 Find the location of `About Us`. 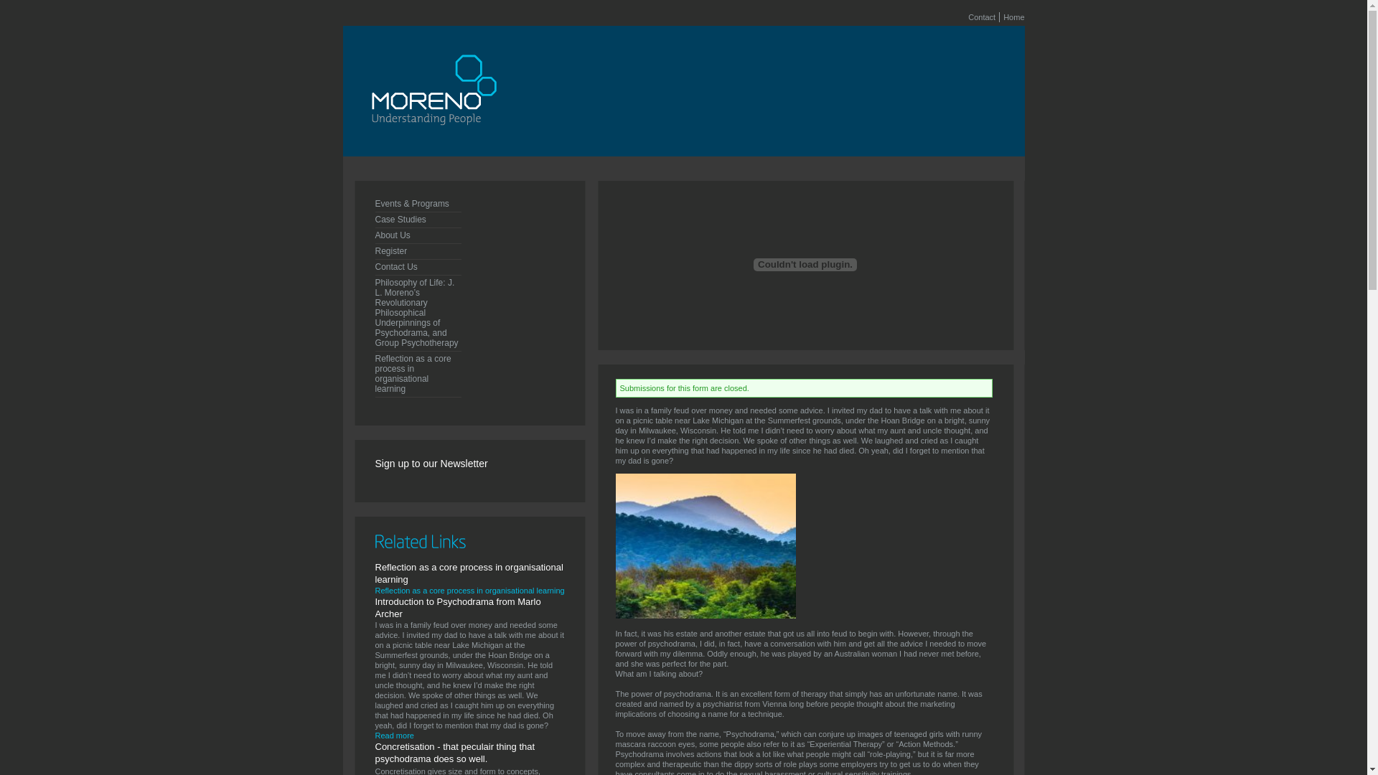

About Us is located at coordinates (418, 235).